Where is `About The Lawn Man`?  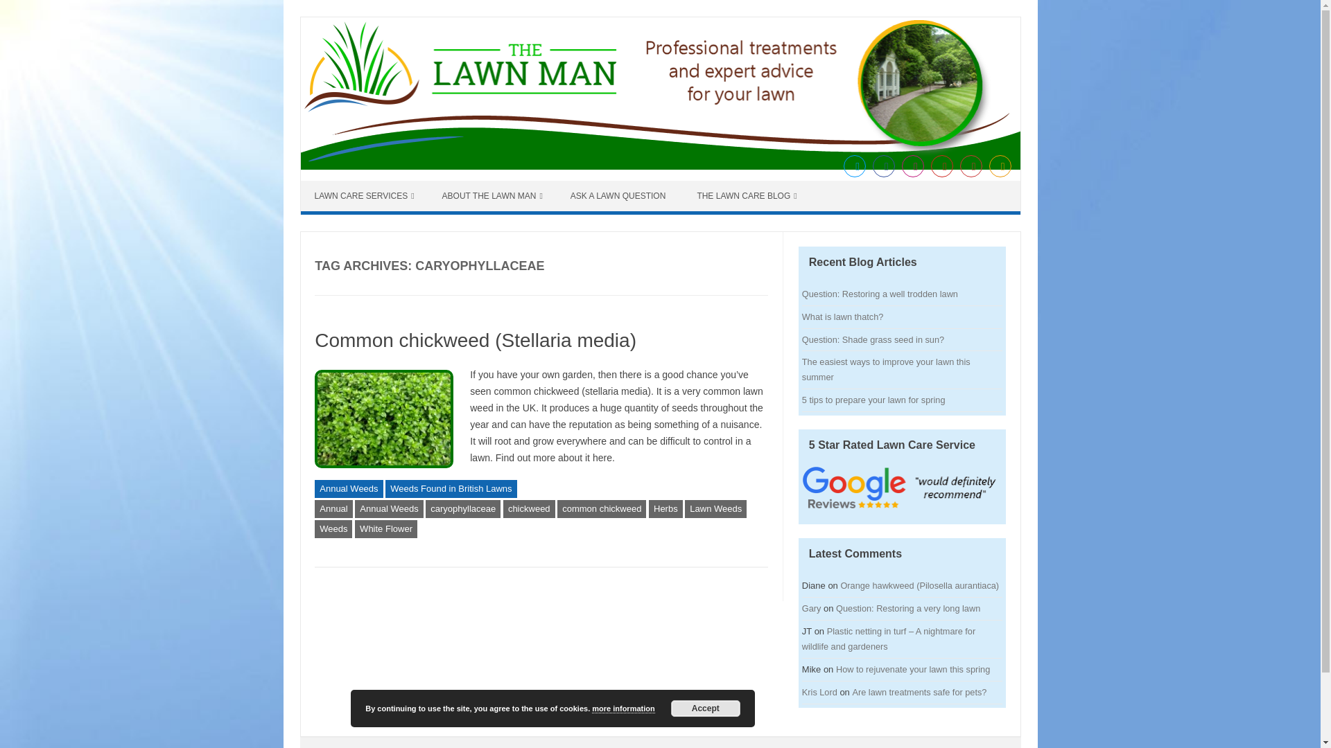 About The Lawn Man is located at coordinates (492, 195).